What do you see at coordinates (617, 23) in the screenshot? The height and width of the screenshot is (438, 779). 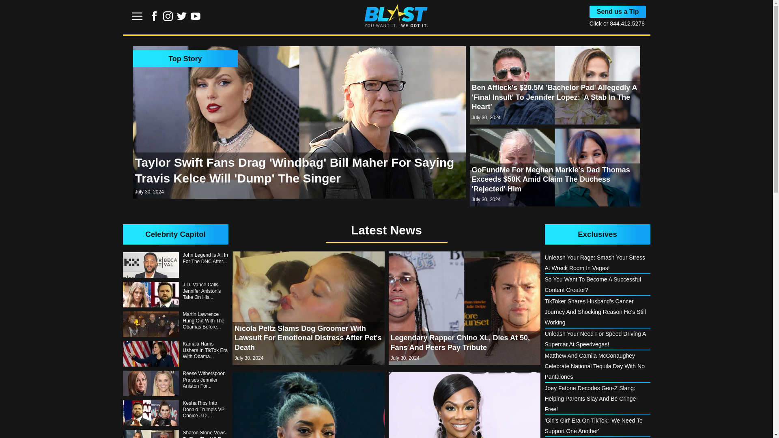 I see `Click or 844.412.5278` at bounding box center [617, 23].